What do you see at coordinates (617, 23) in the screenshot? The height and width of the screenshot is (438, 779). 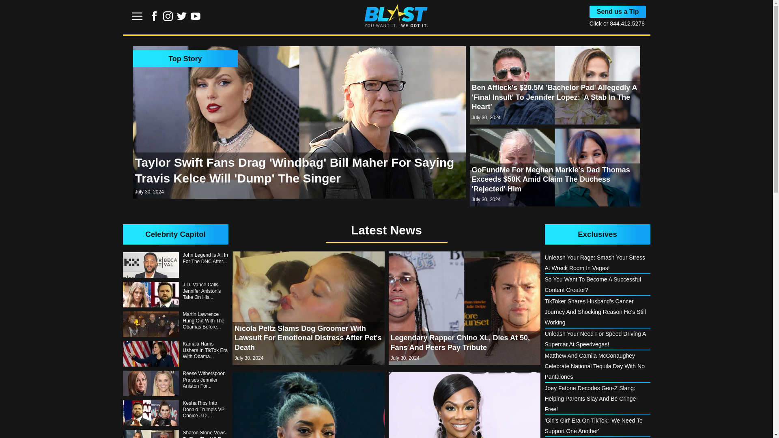 I see `Click or 844.412.5278` at bounding box center [617, 23].